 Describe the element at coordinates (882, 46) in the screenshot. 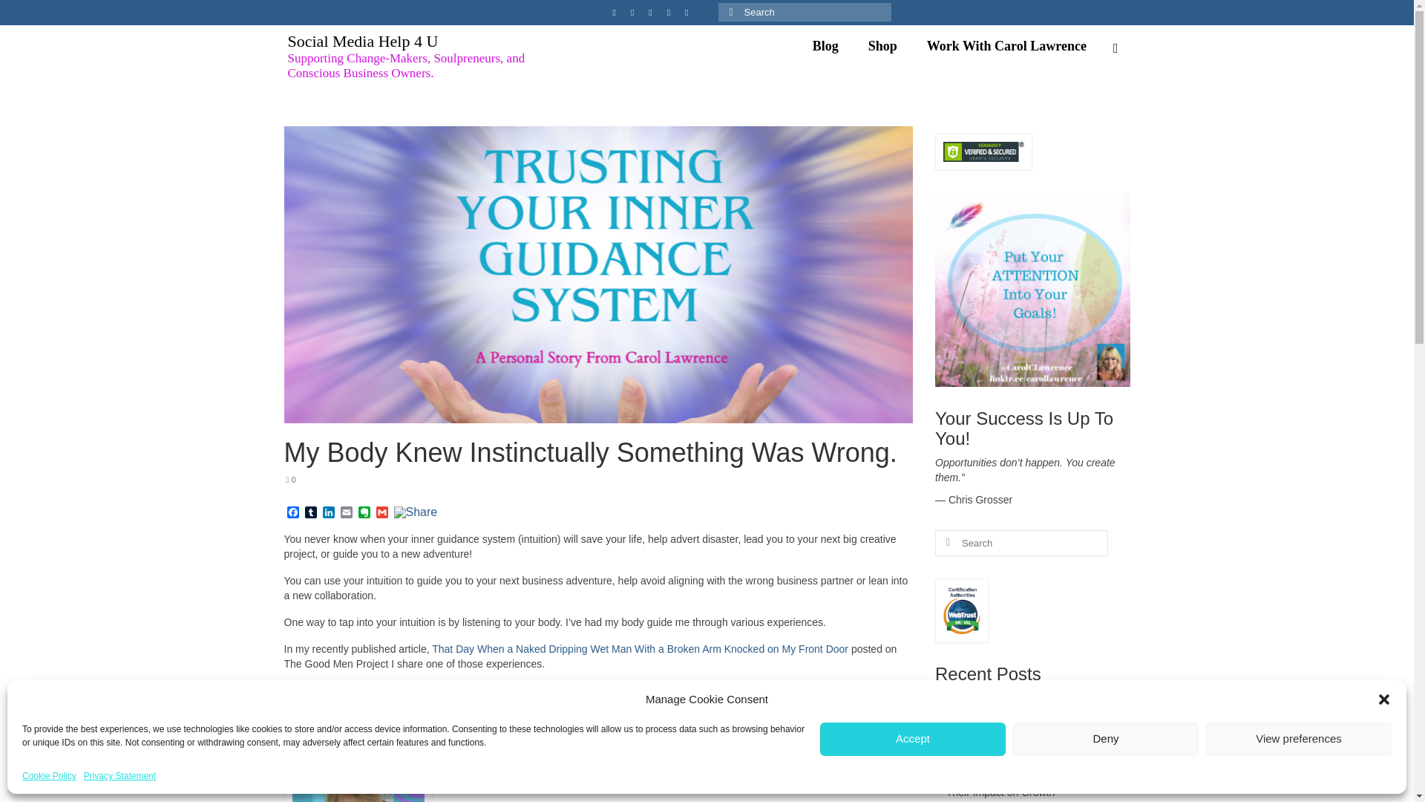

I see `Shop` at that location.